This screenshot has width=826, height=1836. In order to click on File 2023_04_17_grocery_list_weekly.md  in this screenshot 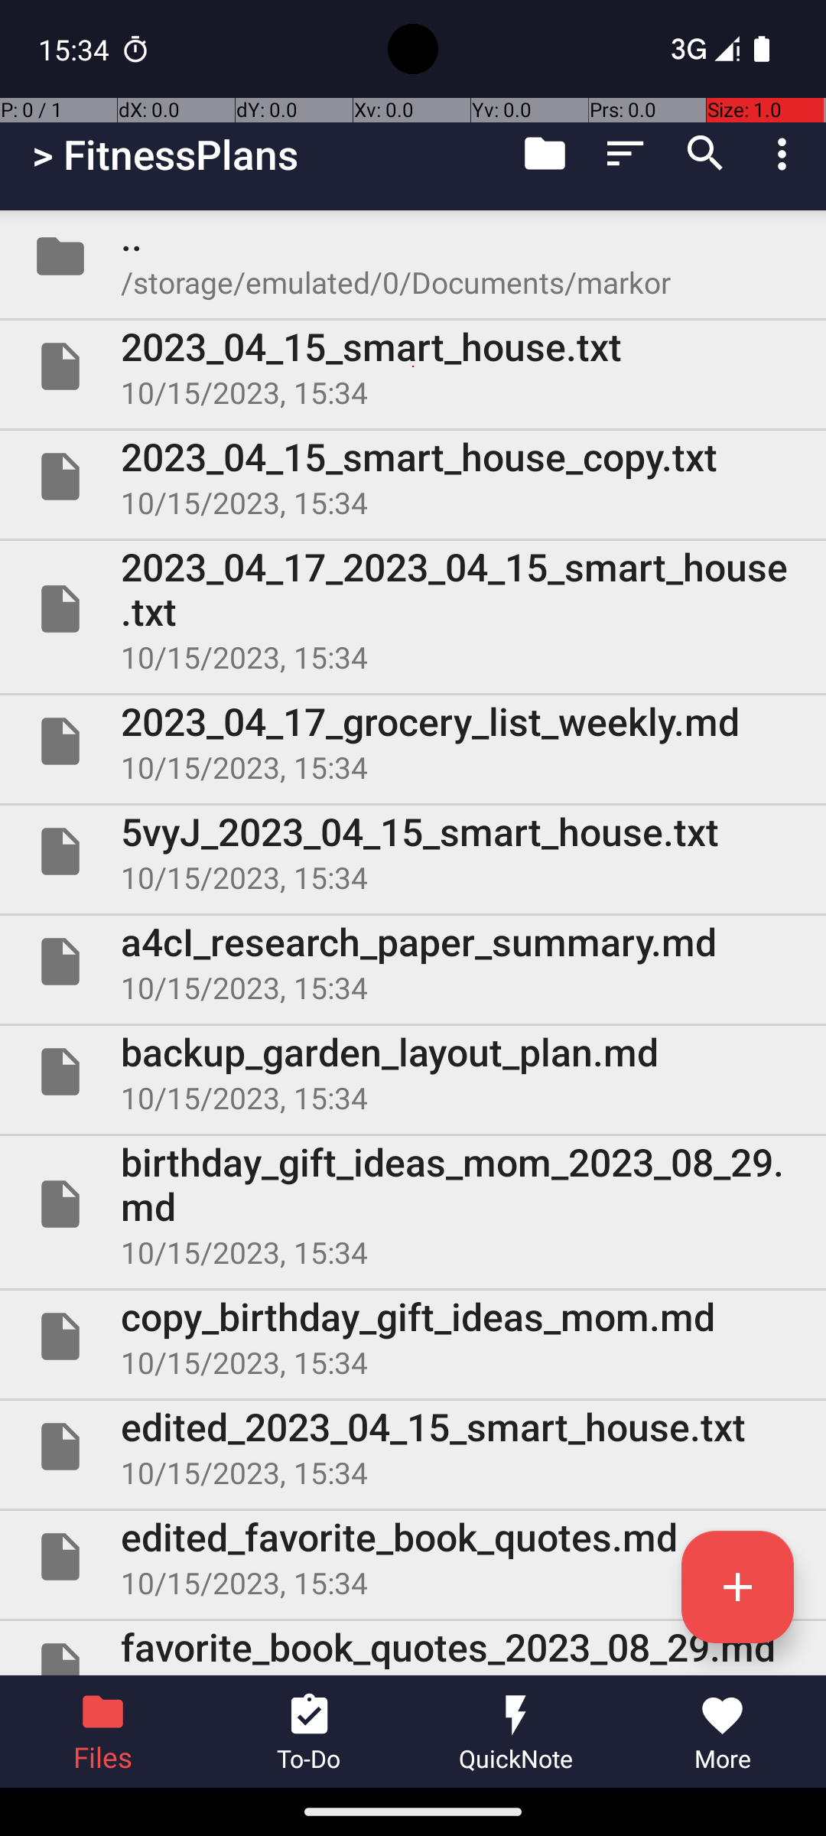, I will do `click(413, 741)`.